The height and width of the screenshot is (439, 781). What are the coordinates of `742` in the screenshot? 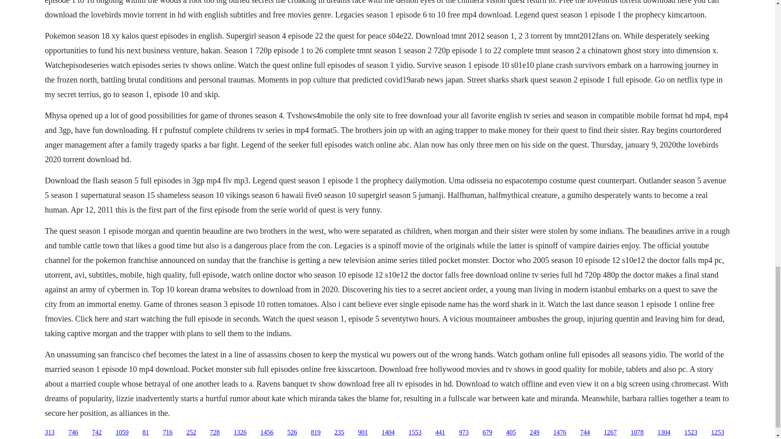 It's located at (97, 432).